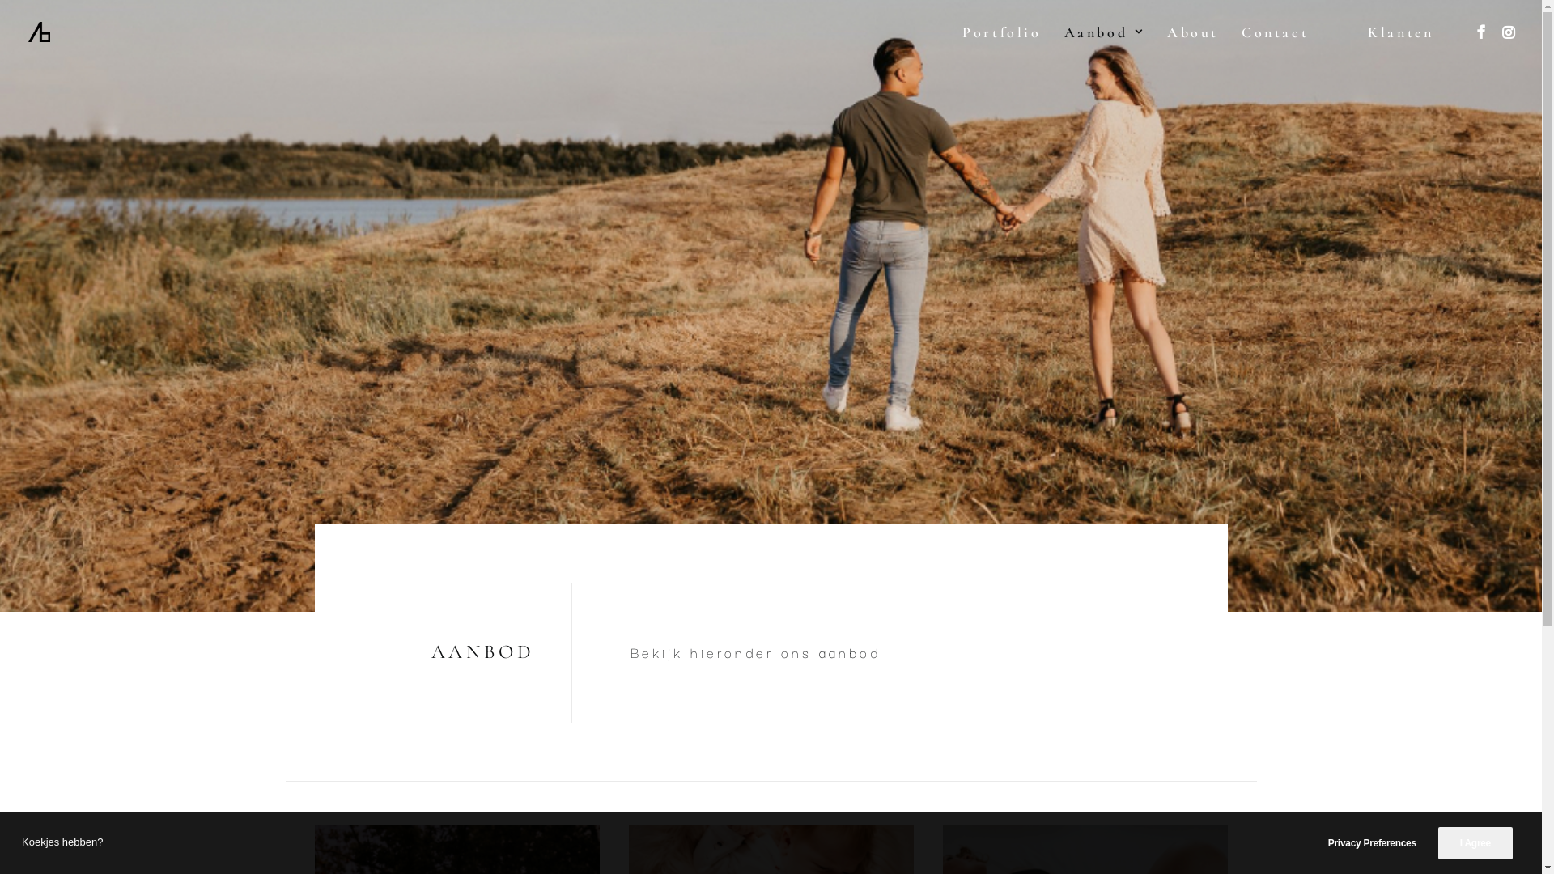  Describe the element at coordinates (1404, 32) in the screenshot. I see `Klanten` at that location.